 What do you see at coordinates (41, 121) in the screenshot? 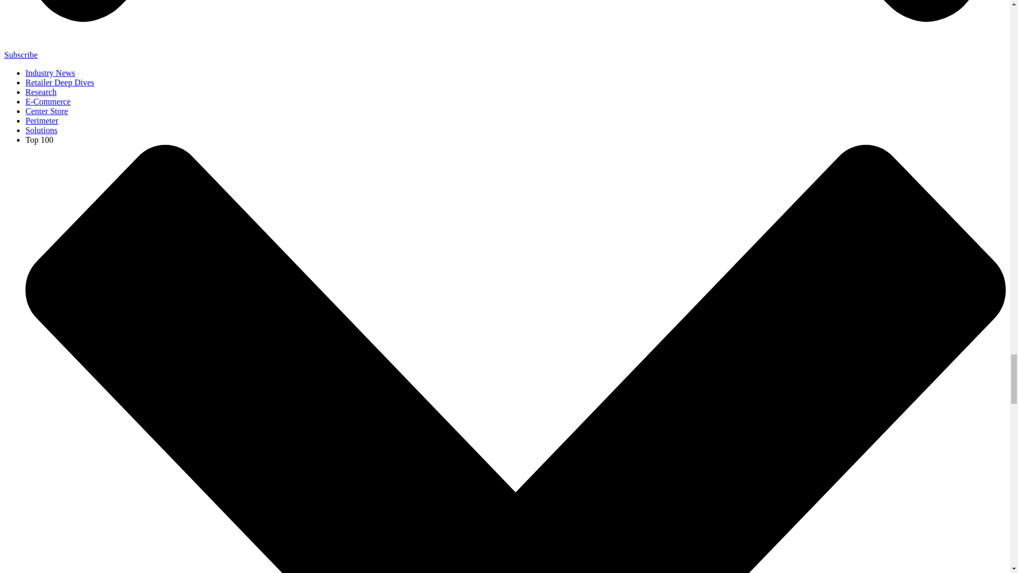
I see `Perimeter` at bounding box center [41, 121].